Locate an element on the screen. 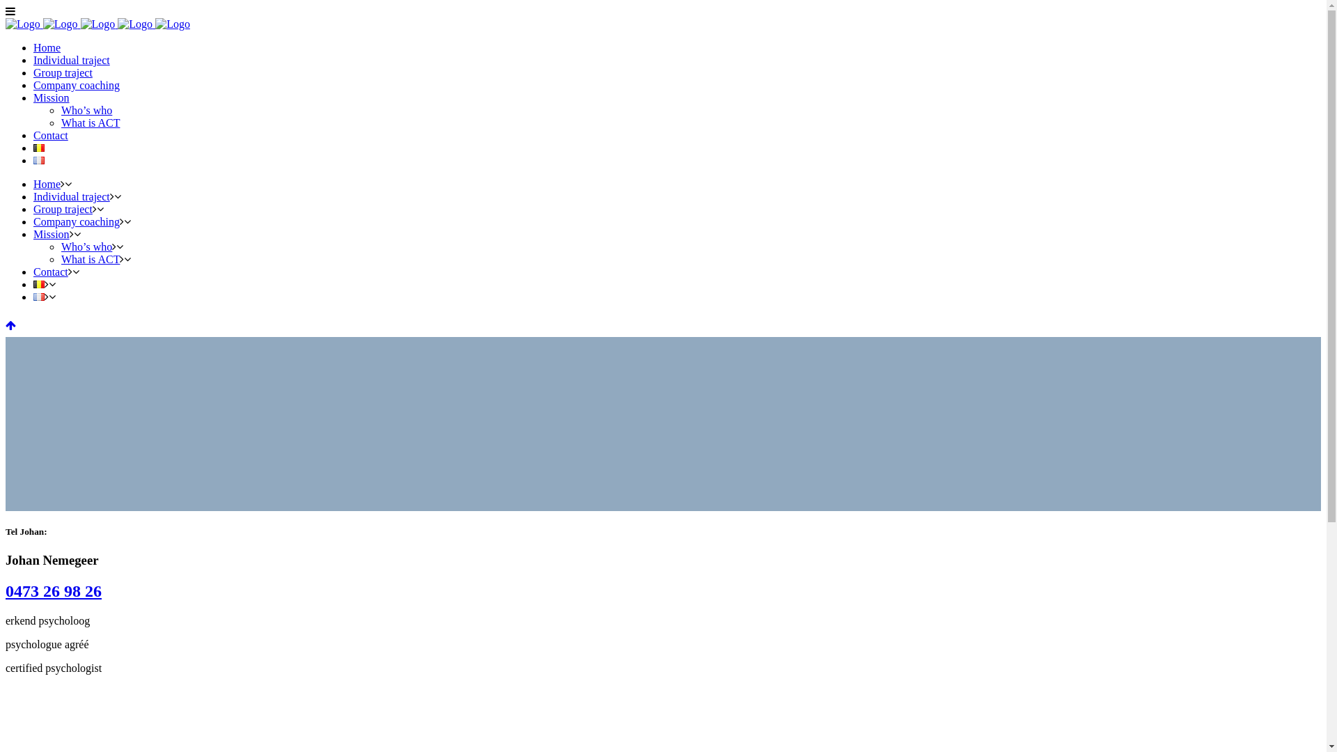  Group traject is located at coordinates (63, 209).